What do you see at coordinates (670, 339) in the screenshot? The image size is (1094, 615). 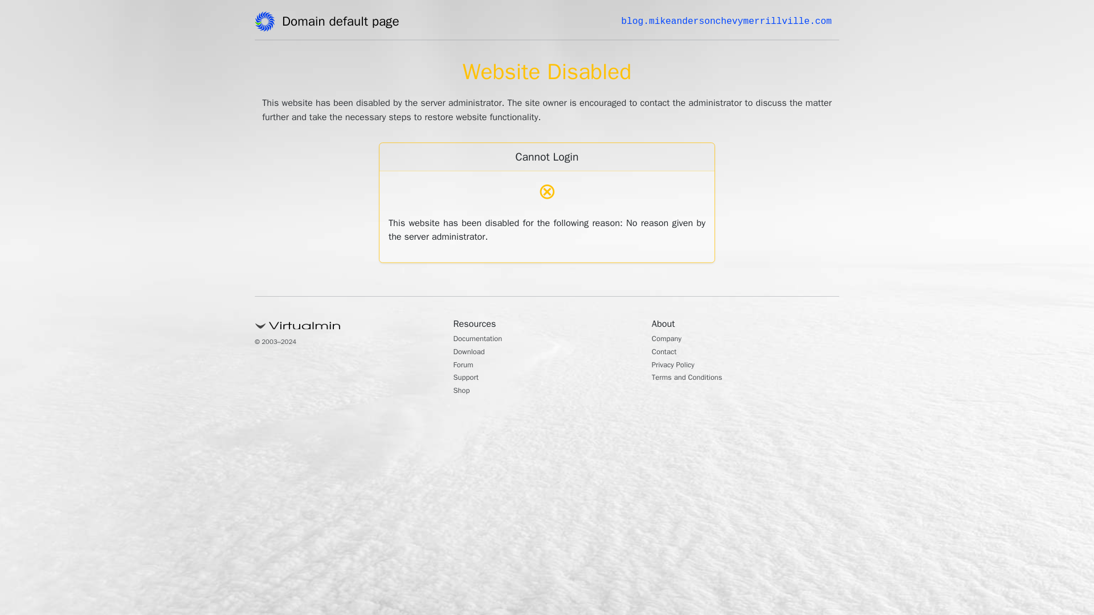 I see `Company` at bounding box center [670, 339].